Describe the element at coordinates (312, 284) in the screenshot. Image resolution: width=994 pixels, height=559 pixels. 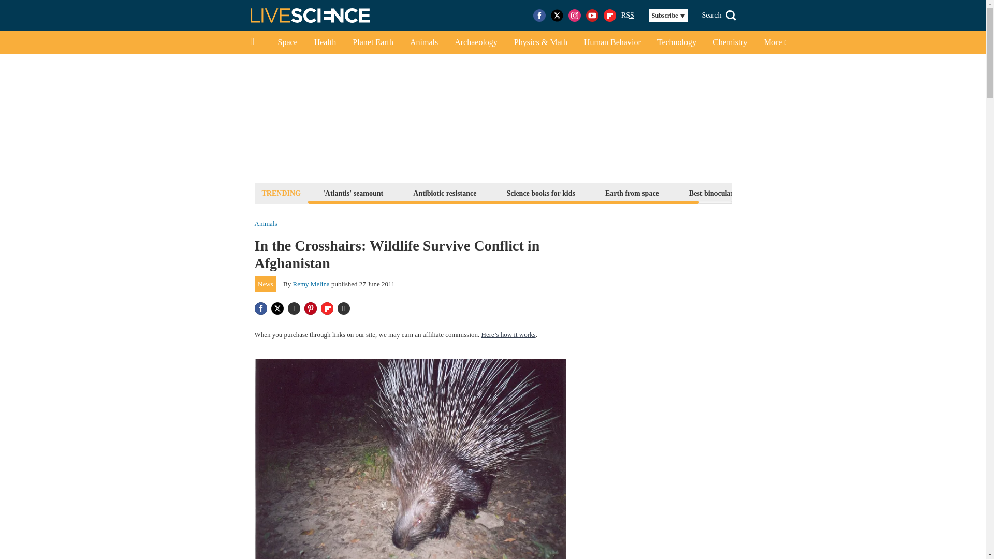
I see `Remy Melina` at that location.